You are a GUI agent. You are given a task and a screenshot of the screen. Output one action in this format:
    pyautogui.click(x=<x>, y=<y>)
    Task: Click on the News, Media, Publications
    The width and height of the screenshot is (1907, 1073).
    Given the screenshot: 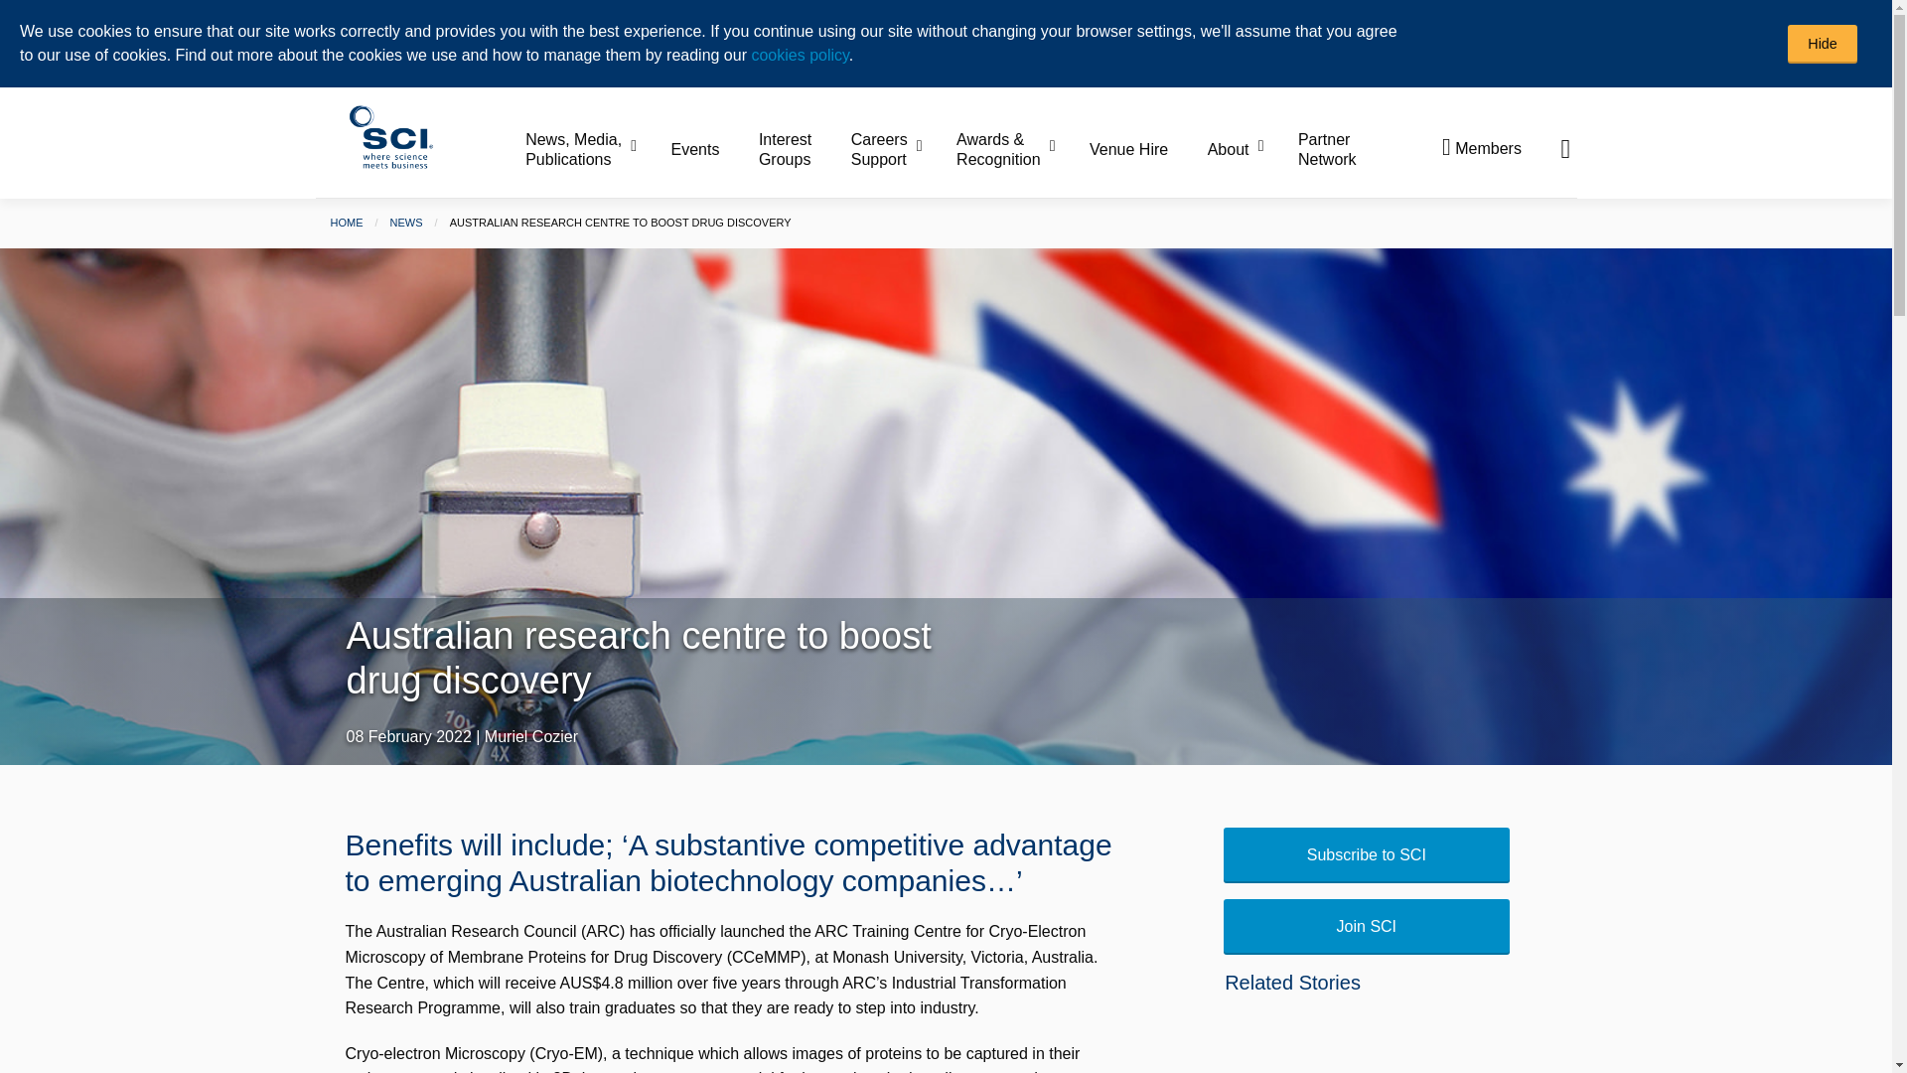 What is the action you would take?
    pyautogui.click(x=596, y=150)
    